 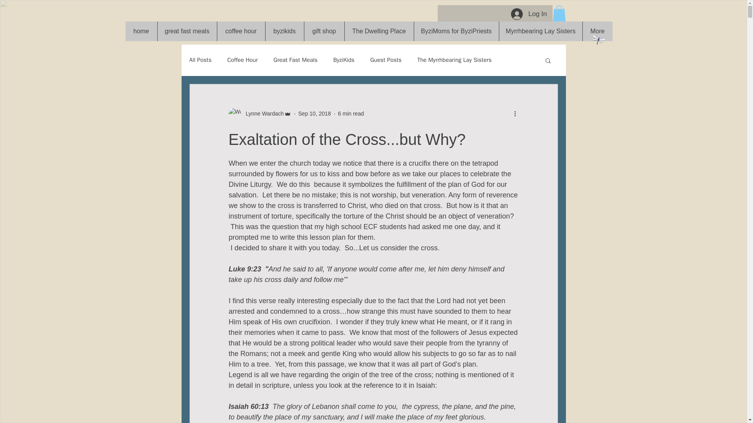 What do you see at coordinates (351, 114) in the screenshot?
I see `6 min read` at bounding box center [351, 114].